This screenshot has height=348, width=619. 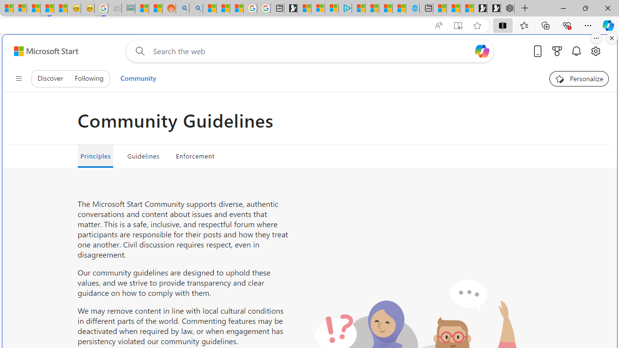 I want to click on Microsoft rewards, so click(x=557, y=51).